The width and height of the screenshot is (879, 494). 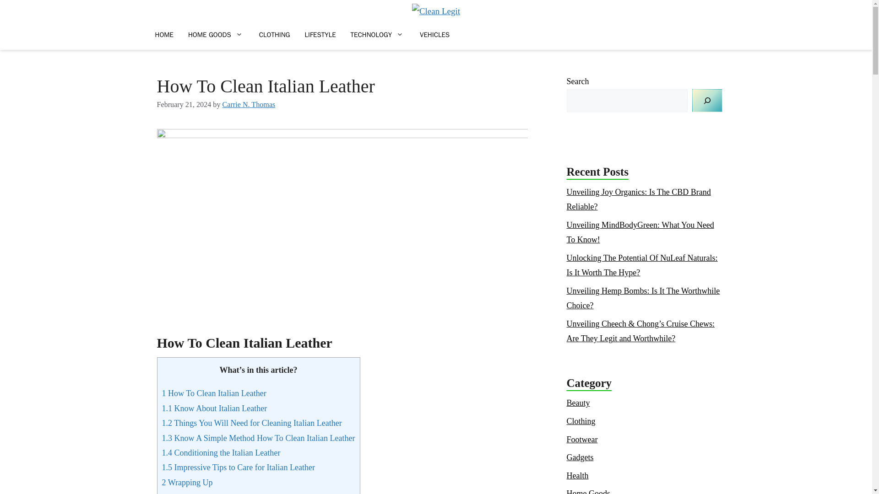 I want to click on 1.2 Things You Will Need for Cleaning Italian Leather, so click(x=252, y=423).